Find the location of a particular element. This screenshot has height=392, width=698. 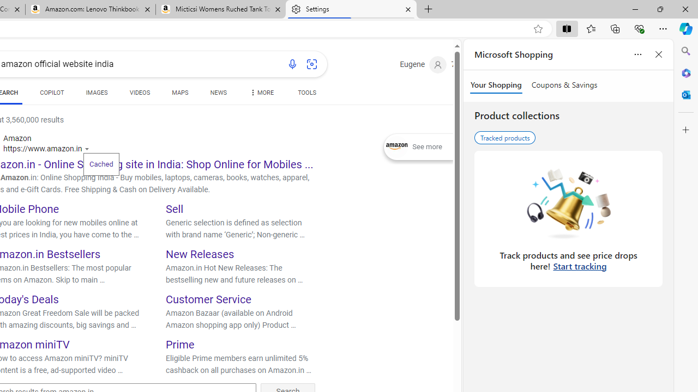

NEWS is located at coordinates (218, 93).